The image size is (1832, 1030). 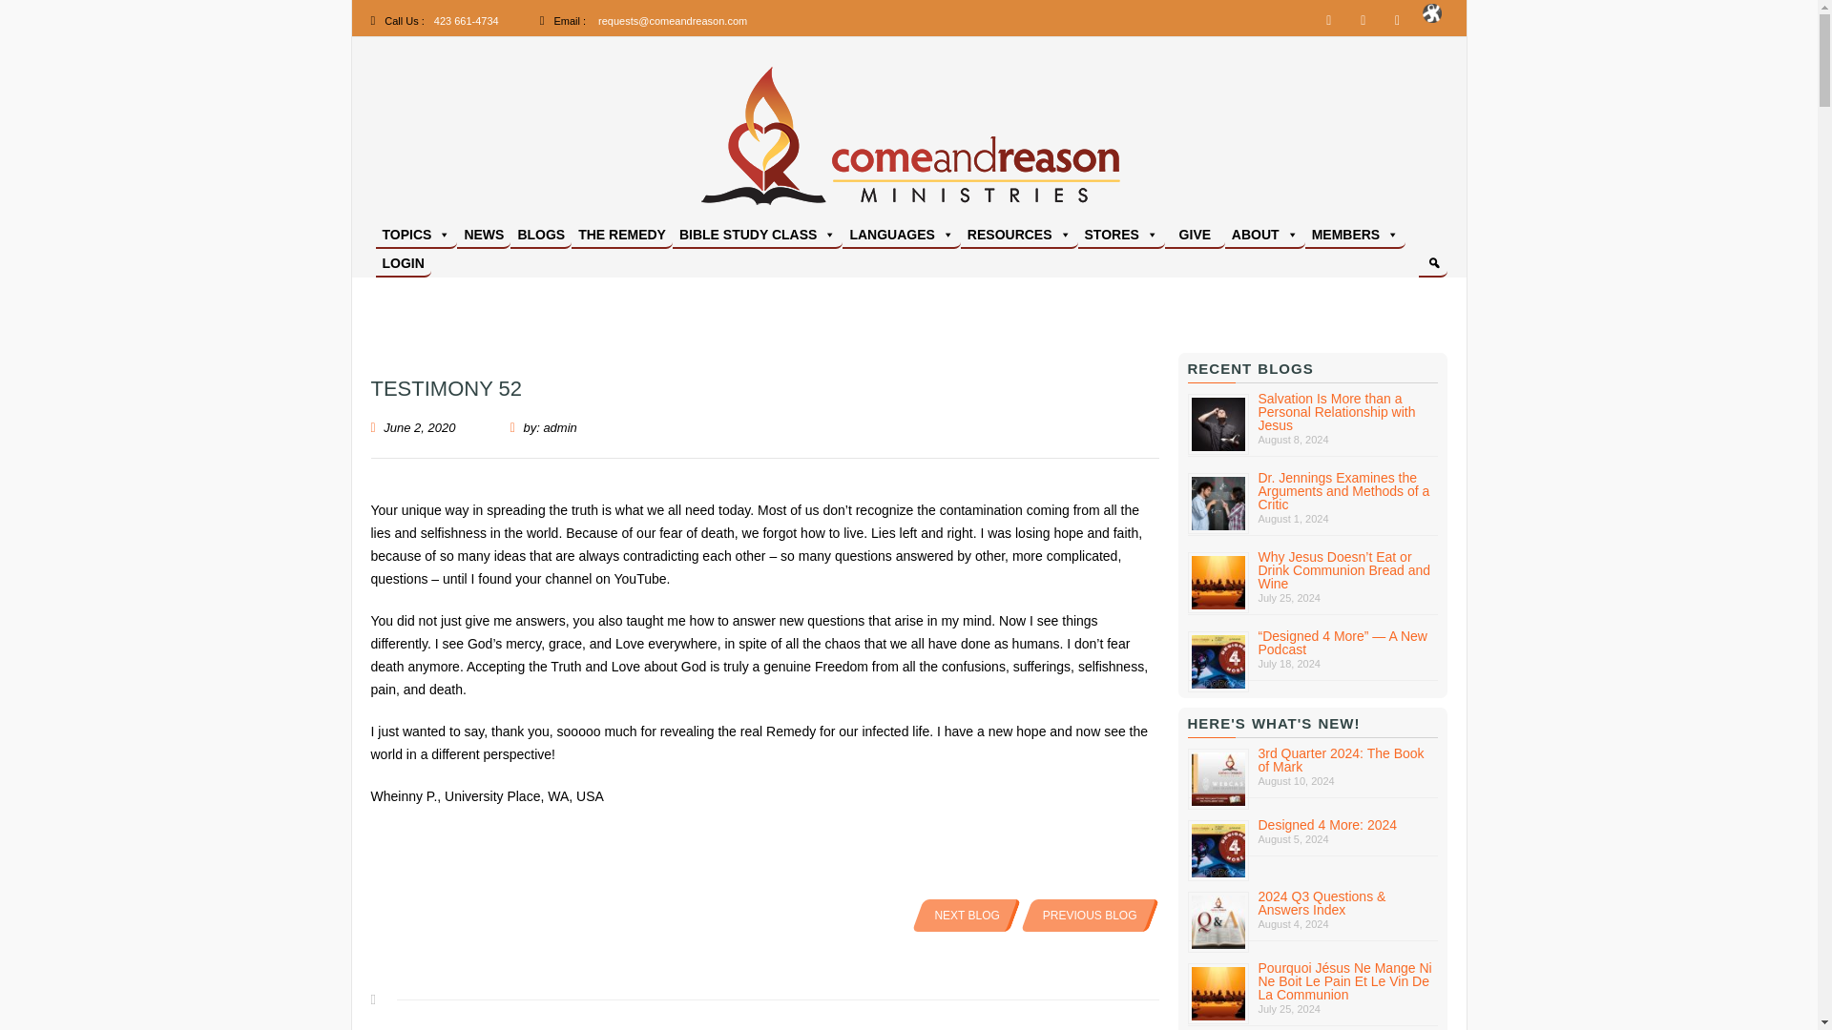 What do you see at coordinates (416, 235) in the screenshot?
I see `TOPICS` at bounding box center [416, 235].